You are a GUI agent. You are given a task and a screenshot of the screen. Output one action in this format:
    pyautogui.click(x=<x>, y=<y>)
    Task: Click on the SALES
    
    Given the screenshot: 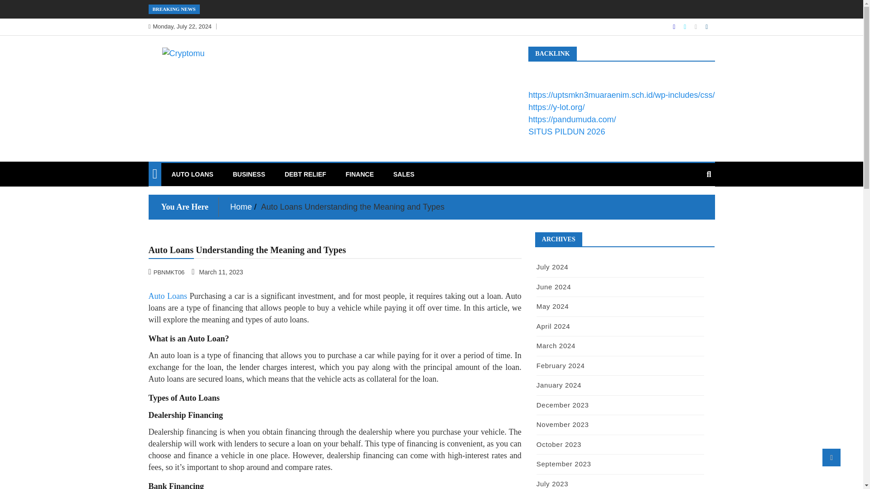 What is the action you would take?
    pyautogui.click(x=403, y=174)
    